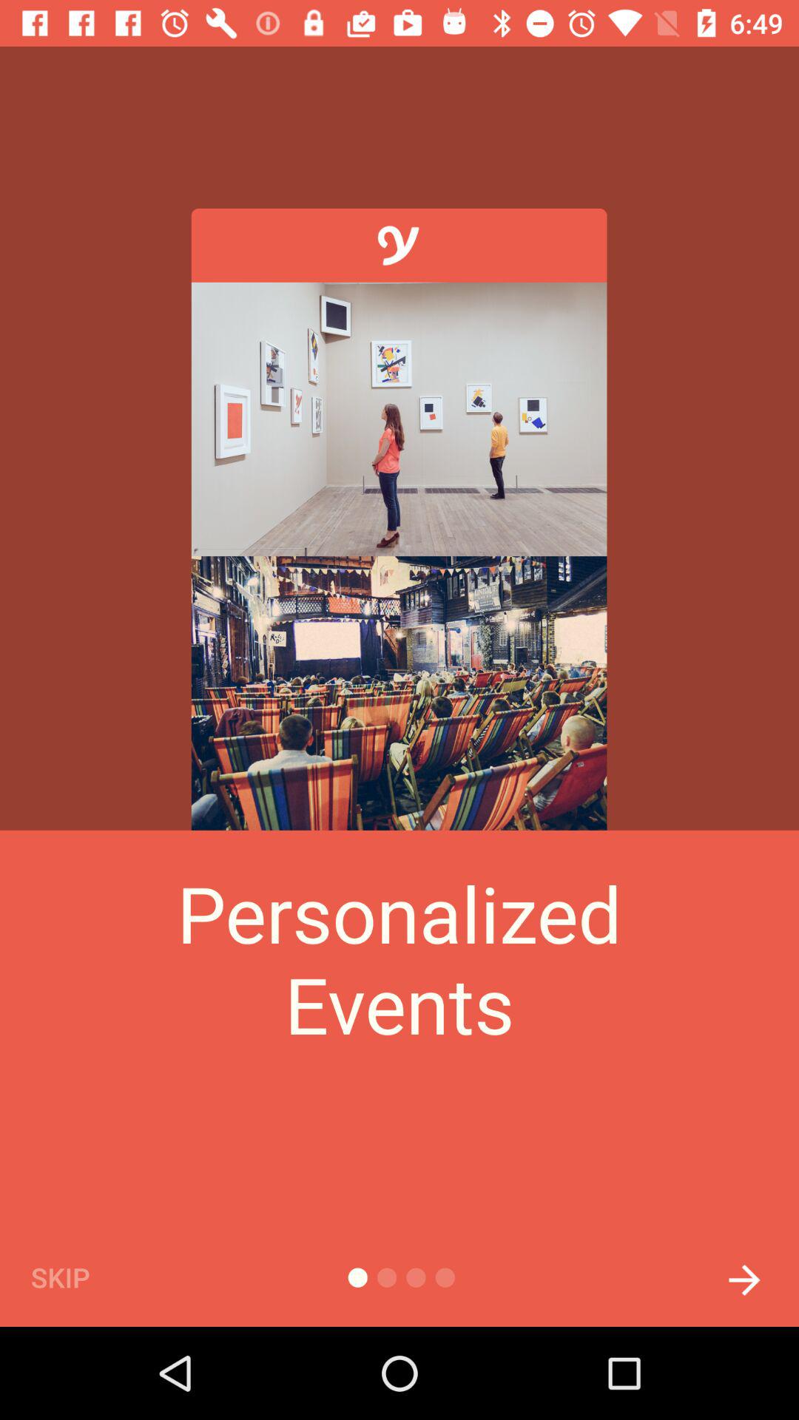  Describe the element at coordinates (85, 1277) in the screenshot. I see `turn on skip at the bottom left corner` at that location.